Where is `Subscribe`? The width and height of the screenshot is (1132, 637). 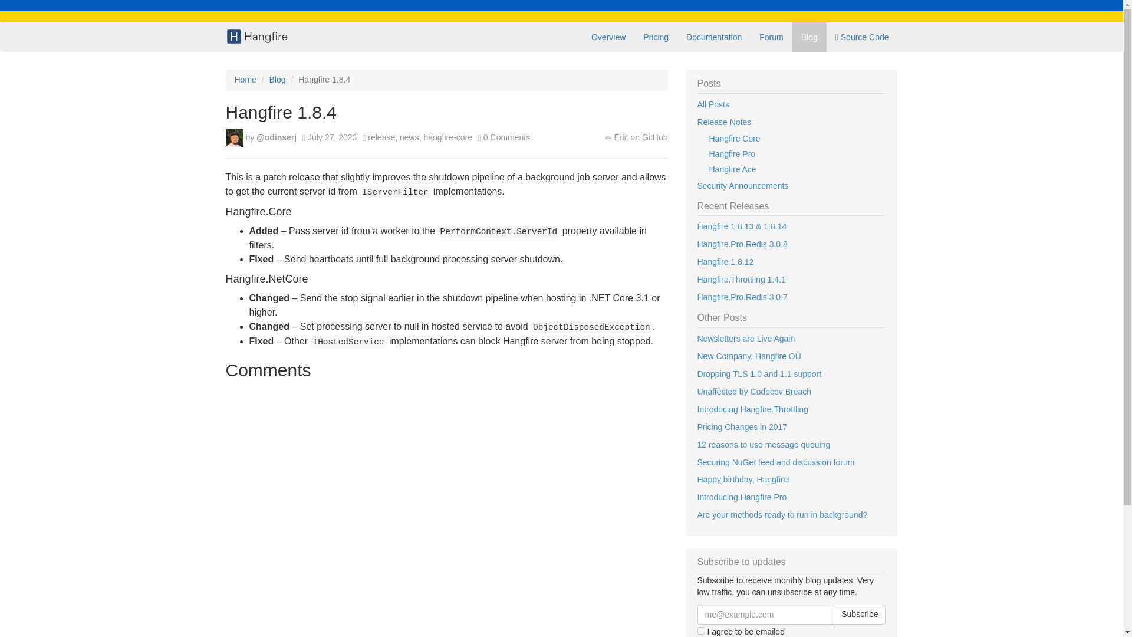
Subscribe is located at coordinates (859, 615).